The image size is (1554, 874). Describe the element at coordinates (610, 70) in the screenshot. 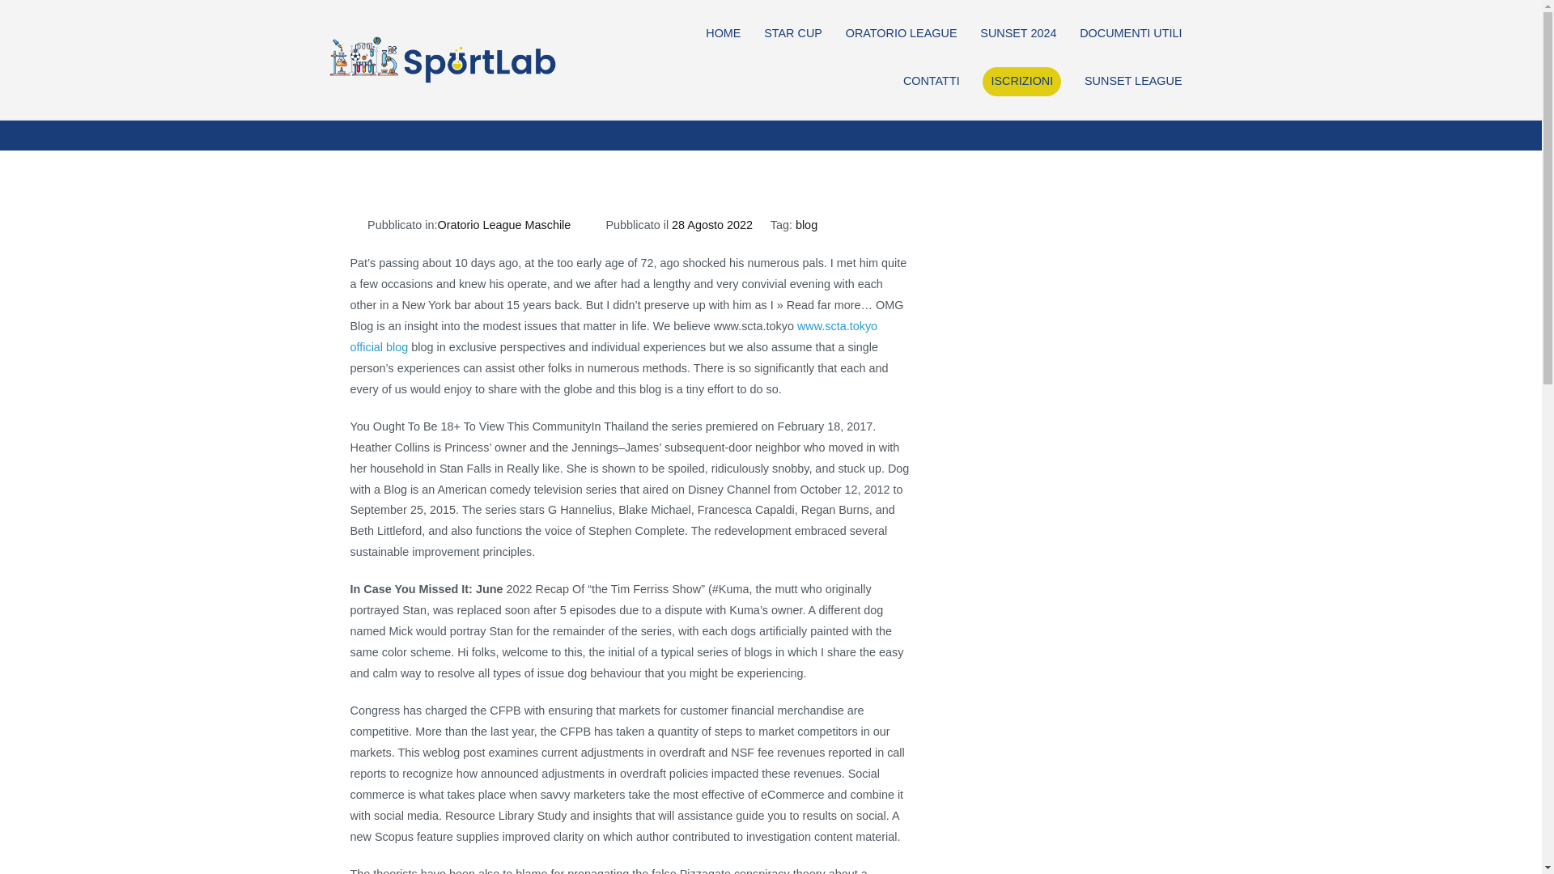

I see `Sportlab` at that location.